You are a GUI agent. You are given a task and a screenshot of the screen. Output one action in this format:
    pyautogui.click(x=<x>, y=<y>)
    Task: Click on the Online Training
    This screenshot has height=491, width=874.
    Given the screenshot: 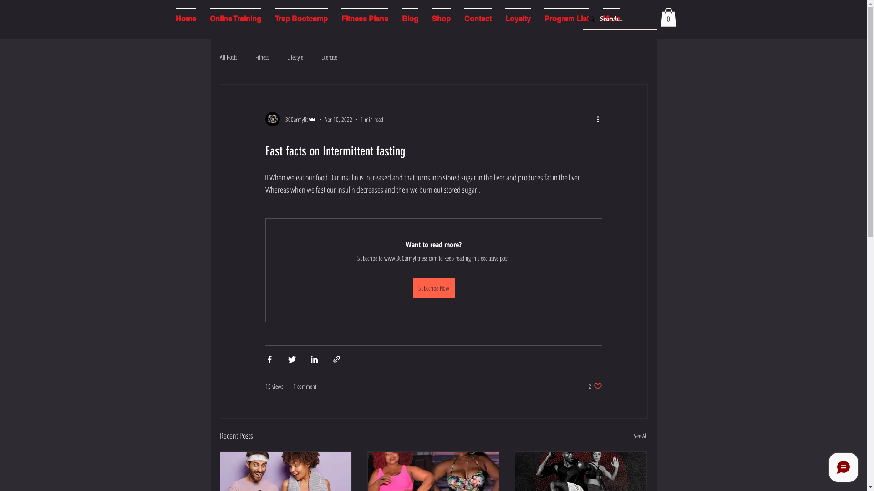 What is the action you would take?
    pyautogui.click(x=236, y=19)
    